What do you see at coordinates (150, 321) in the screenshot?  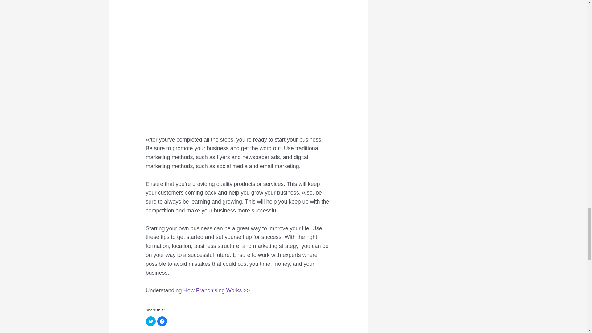 I see `Click to share on Twitter` at bounding box center [150, 321].